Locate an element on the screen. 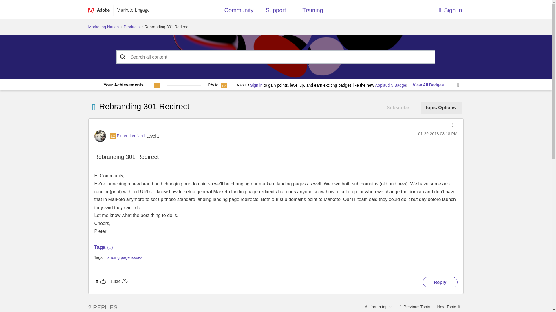  Product Discussions is located at coordinates (378, 306).